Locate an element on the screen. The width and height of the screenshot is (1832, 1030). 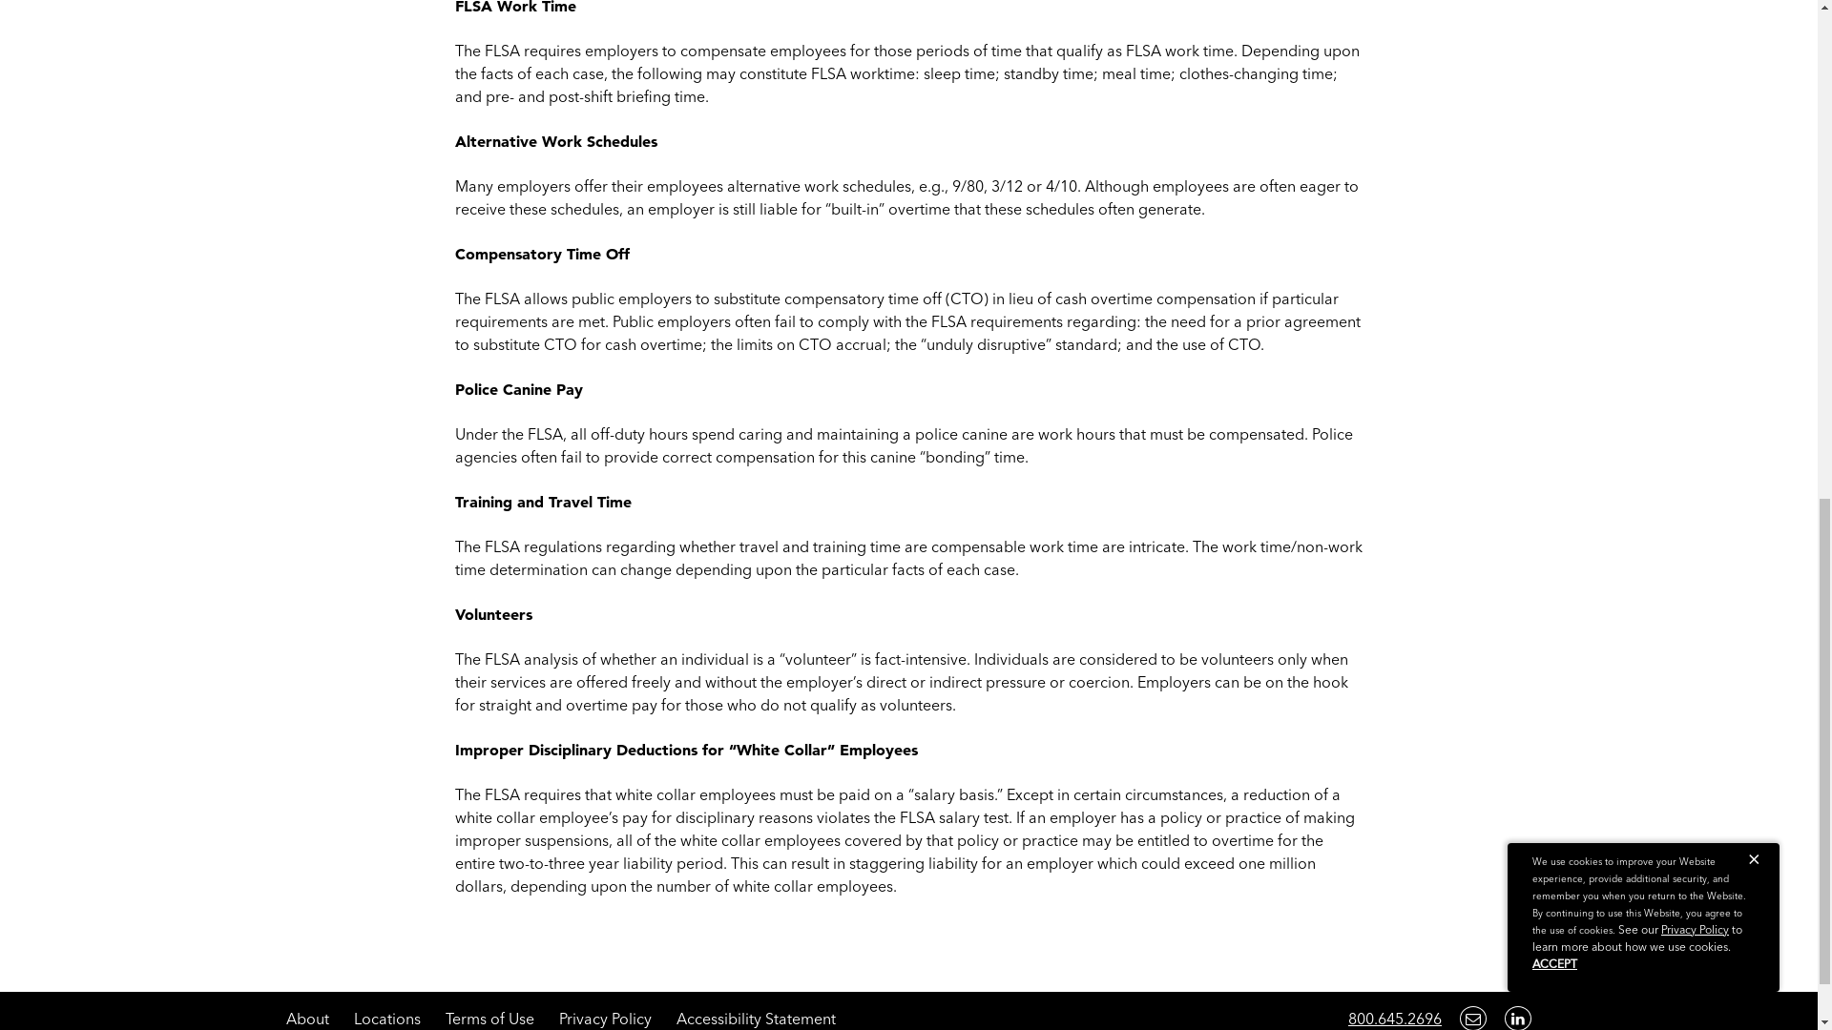
About is located at coordinates (307, 1019).